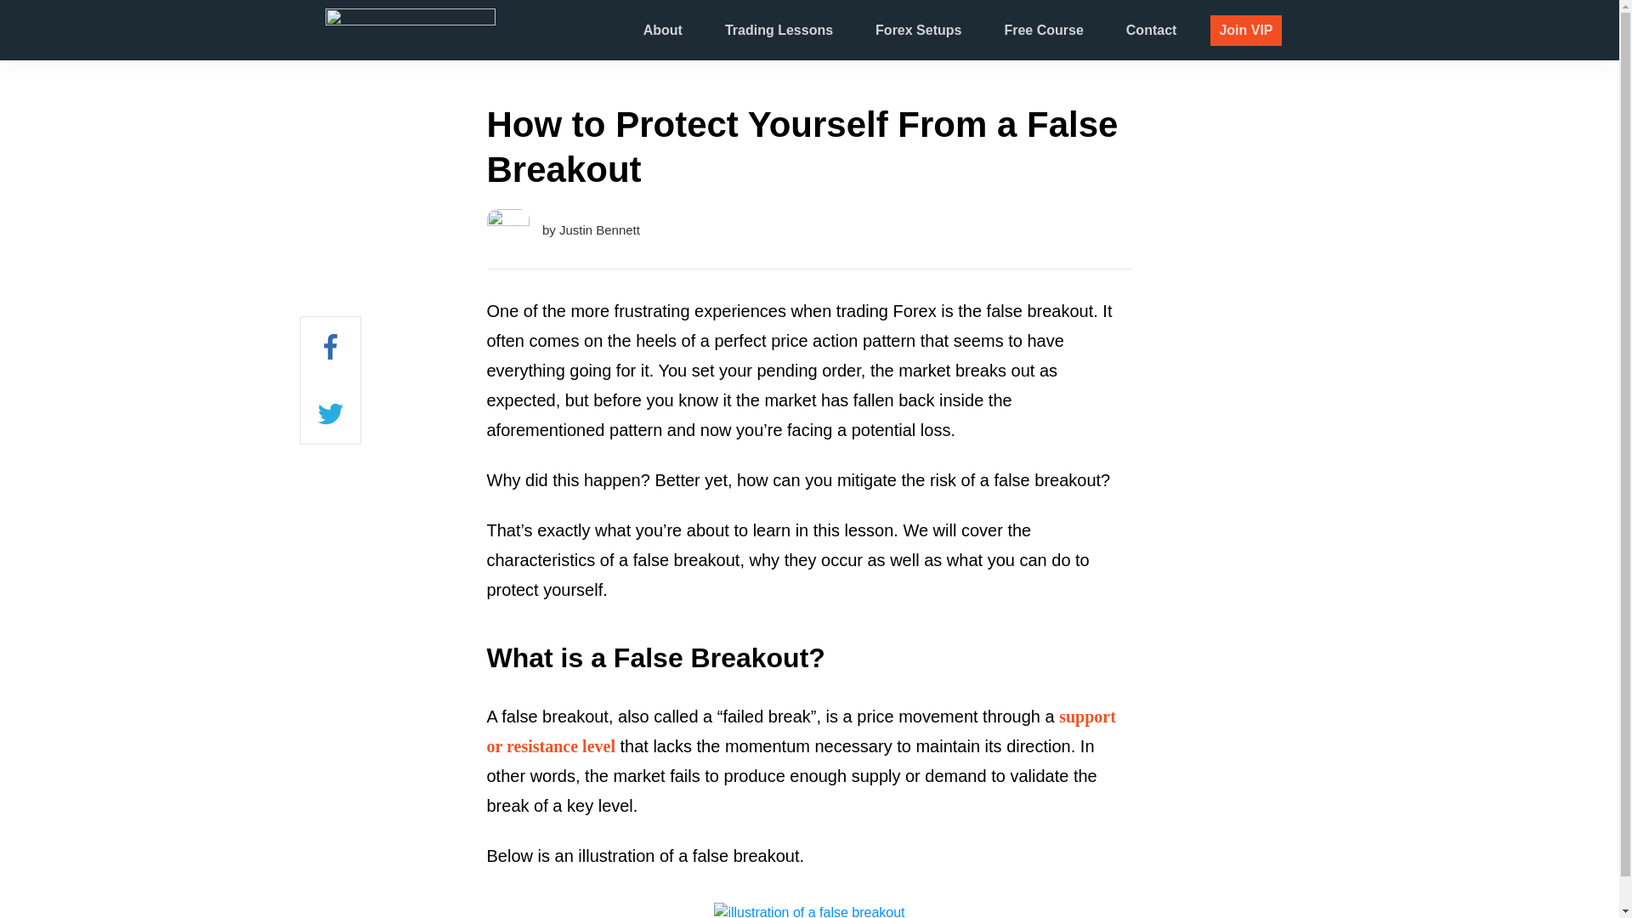 The width and height of the screenshot is (1632, 918). Describe the element at coordinates (779, 31) in the screenshot. I see `Trading Lessons` at that location.